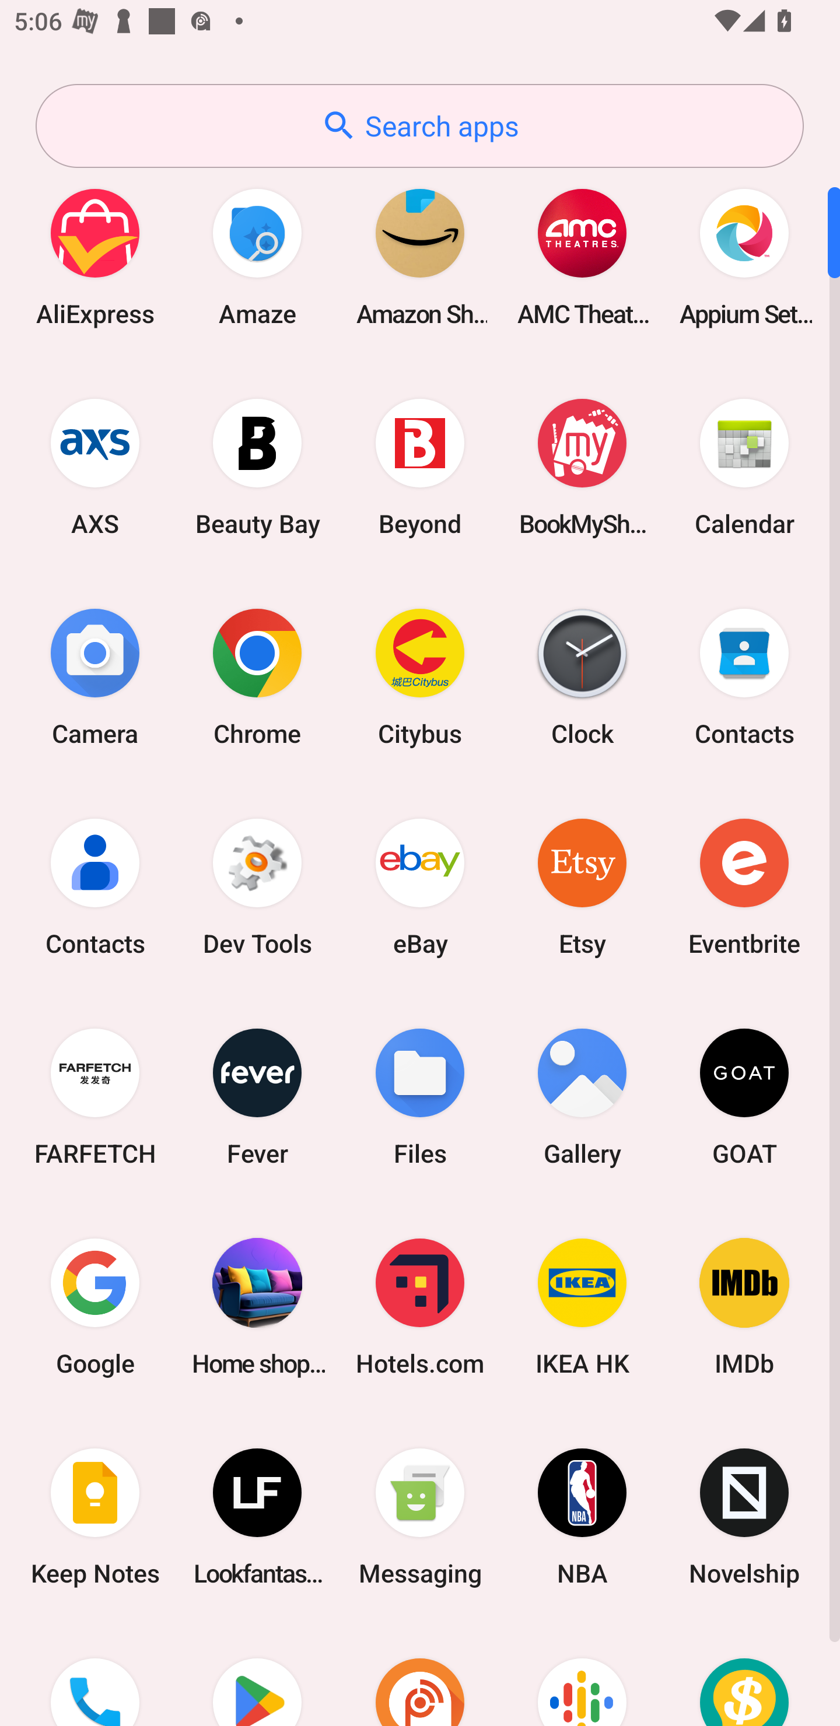 Image resolution: width=840 pixels, height=1726 pixels. Describe the element at coordinates (95, 886) in the screenshot. I see `Contacts` at that location.